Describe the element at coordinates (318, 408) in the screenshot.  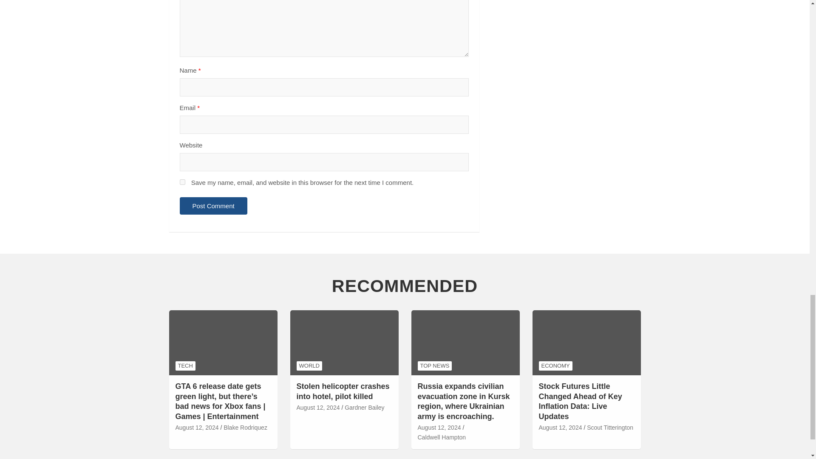
I see `Stolen helicopter crashes into hotel, pilot killed` at that location.